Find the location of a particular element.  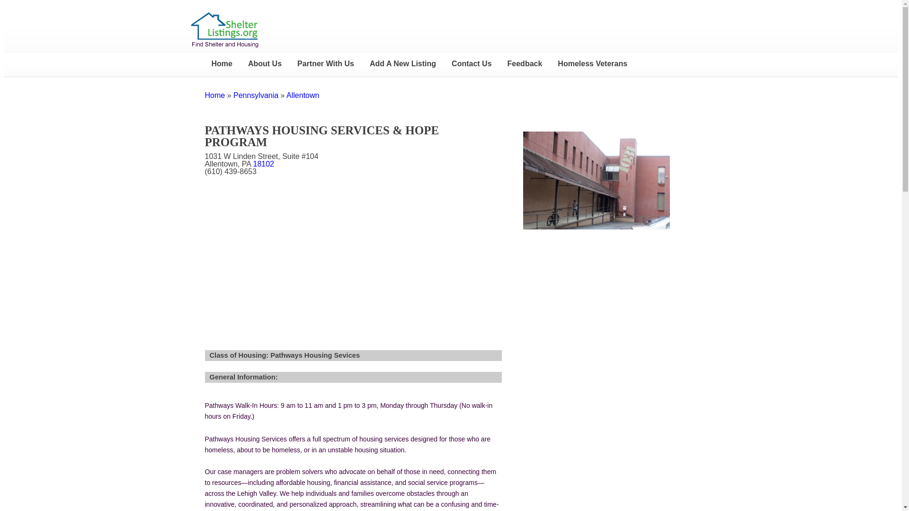

Pennsylvania is located at coordinates (256, 95).